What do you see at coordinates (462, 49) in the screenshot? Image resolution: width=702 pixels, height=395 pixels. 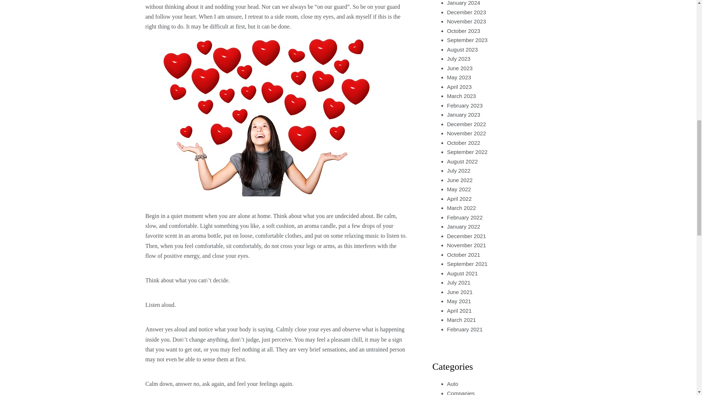 I see `August 2023` at bounding box center [462, 49].